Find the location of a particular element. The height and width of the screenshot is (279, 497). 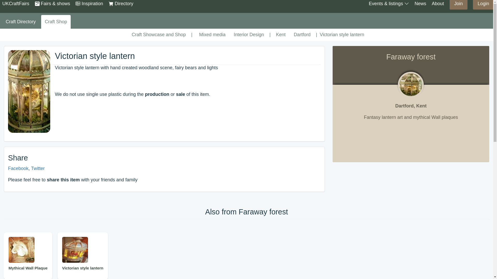

Join is located at coordinates (459, 4).